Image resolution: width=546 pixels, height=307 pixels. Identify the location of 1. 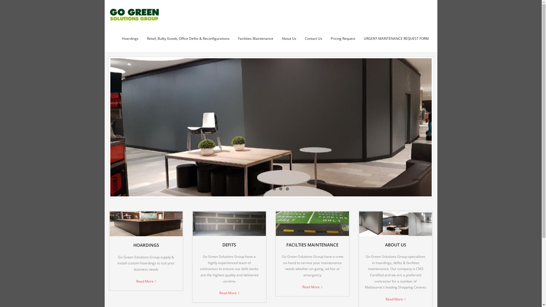
(255, 189).